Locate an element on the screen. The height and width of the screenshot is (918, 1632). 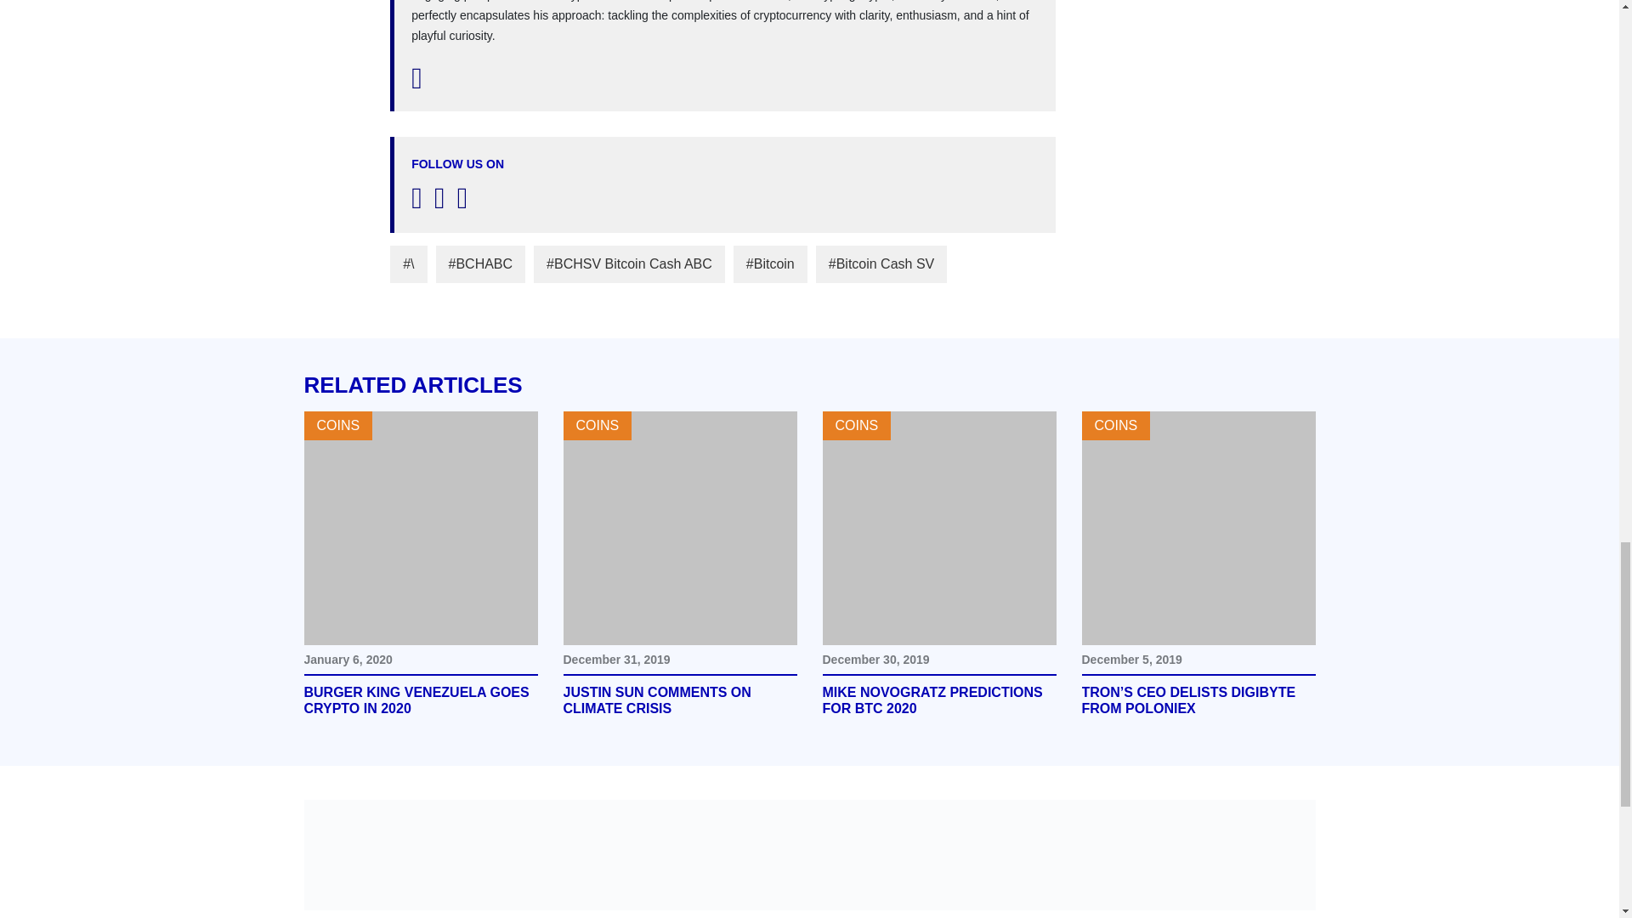
Burger King Venezuela Goes Crypto in 2020 is located at coordinates (421, 528).